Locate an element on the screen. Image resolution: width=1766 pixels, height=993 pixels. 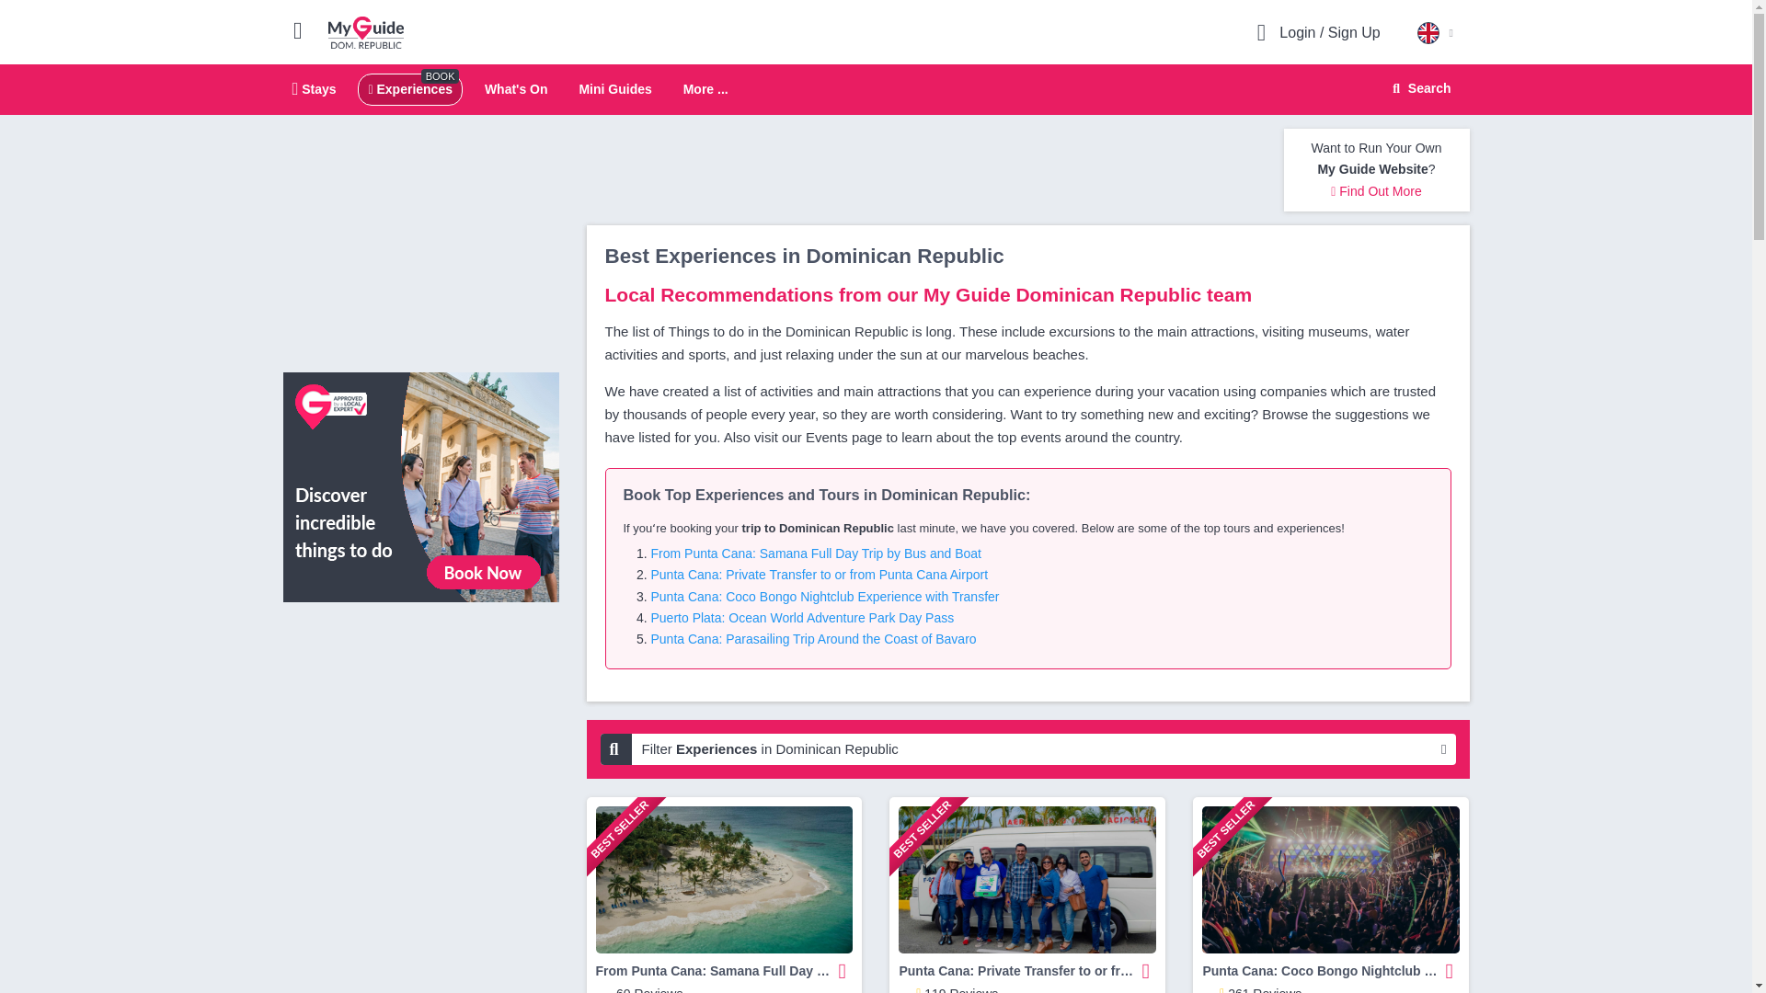
Search is located at coordinates (1419, 88).